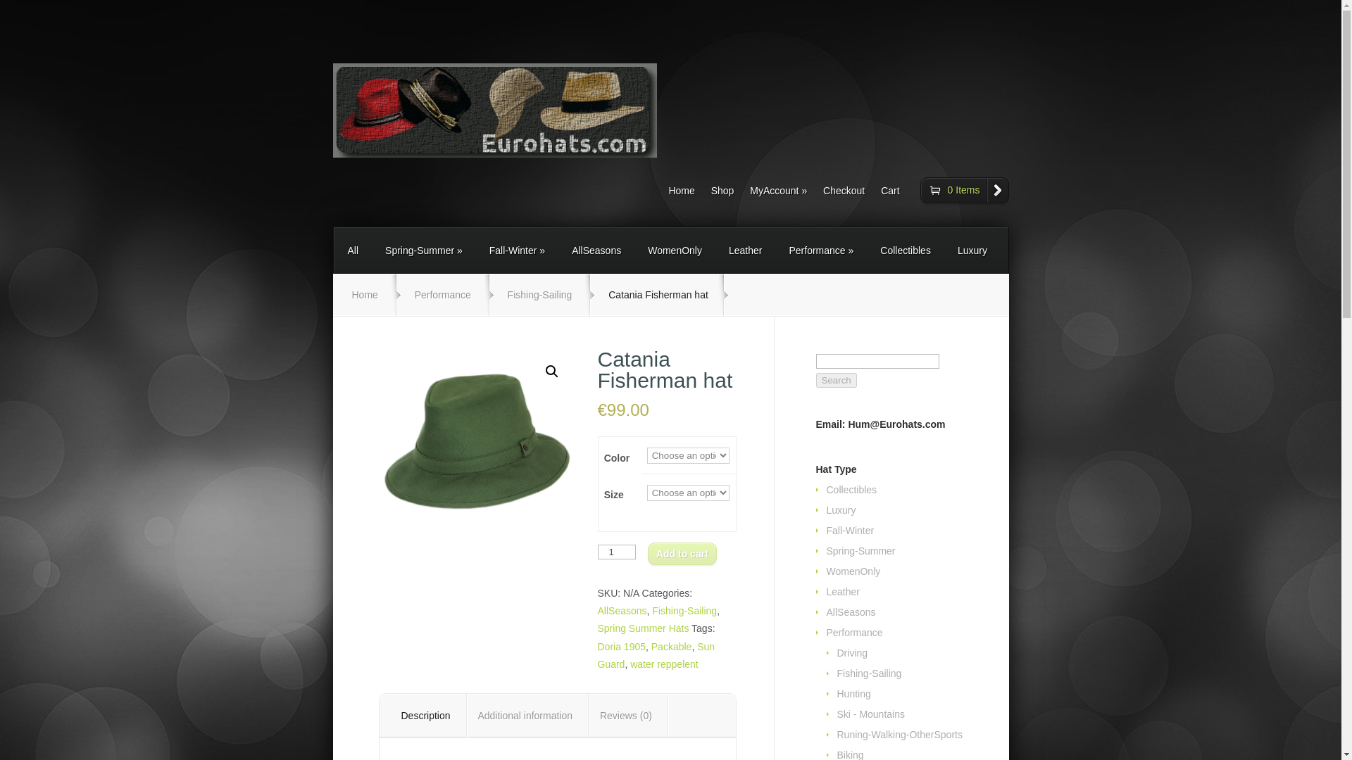 The image size is (1352, 760). Describe the element at coordinates (965, 190) in the screenshot. I see `0 Items` at that location.